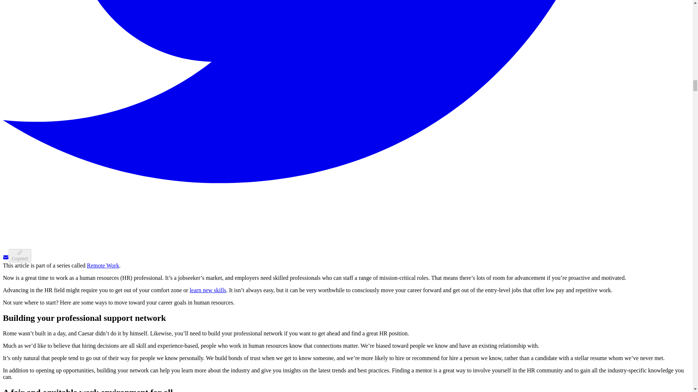 This screenshot has width=698, height=392. I want to click on learn new skills, so click(208, 290).